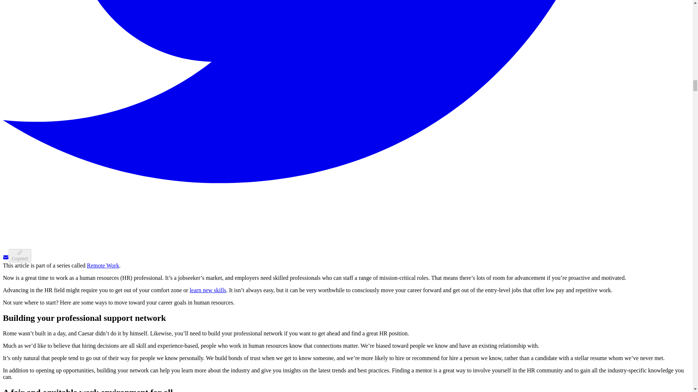 This screenshot has width=698, height=392. I want to click on learn new skills, so click(208, 290).